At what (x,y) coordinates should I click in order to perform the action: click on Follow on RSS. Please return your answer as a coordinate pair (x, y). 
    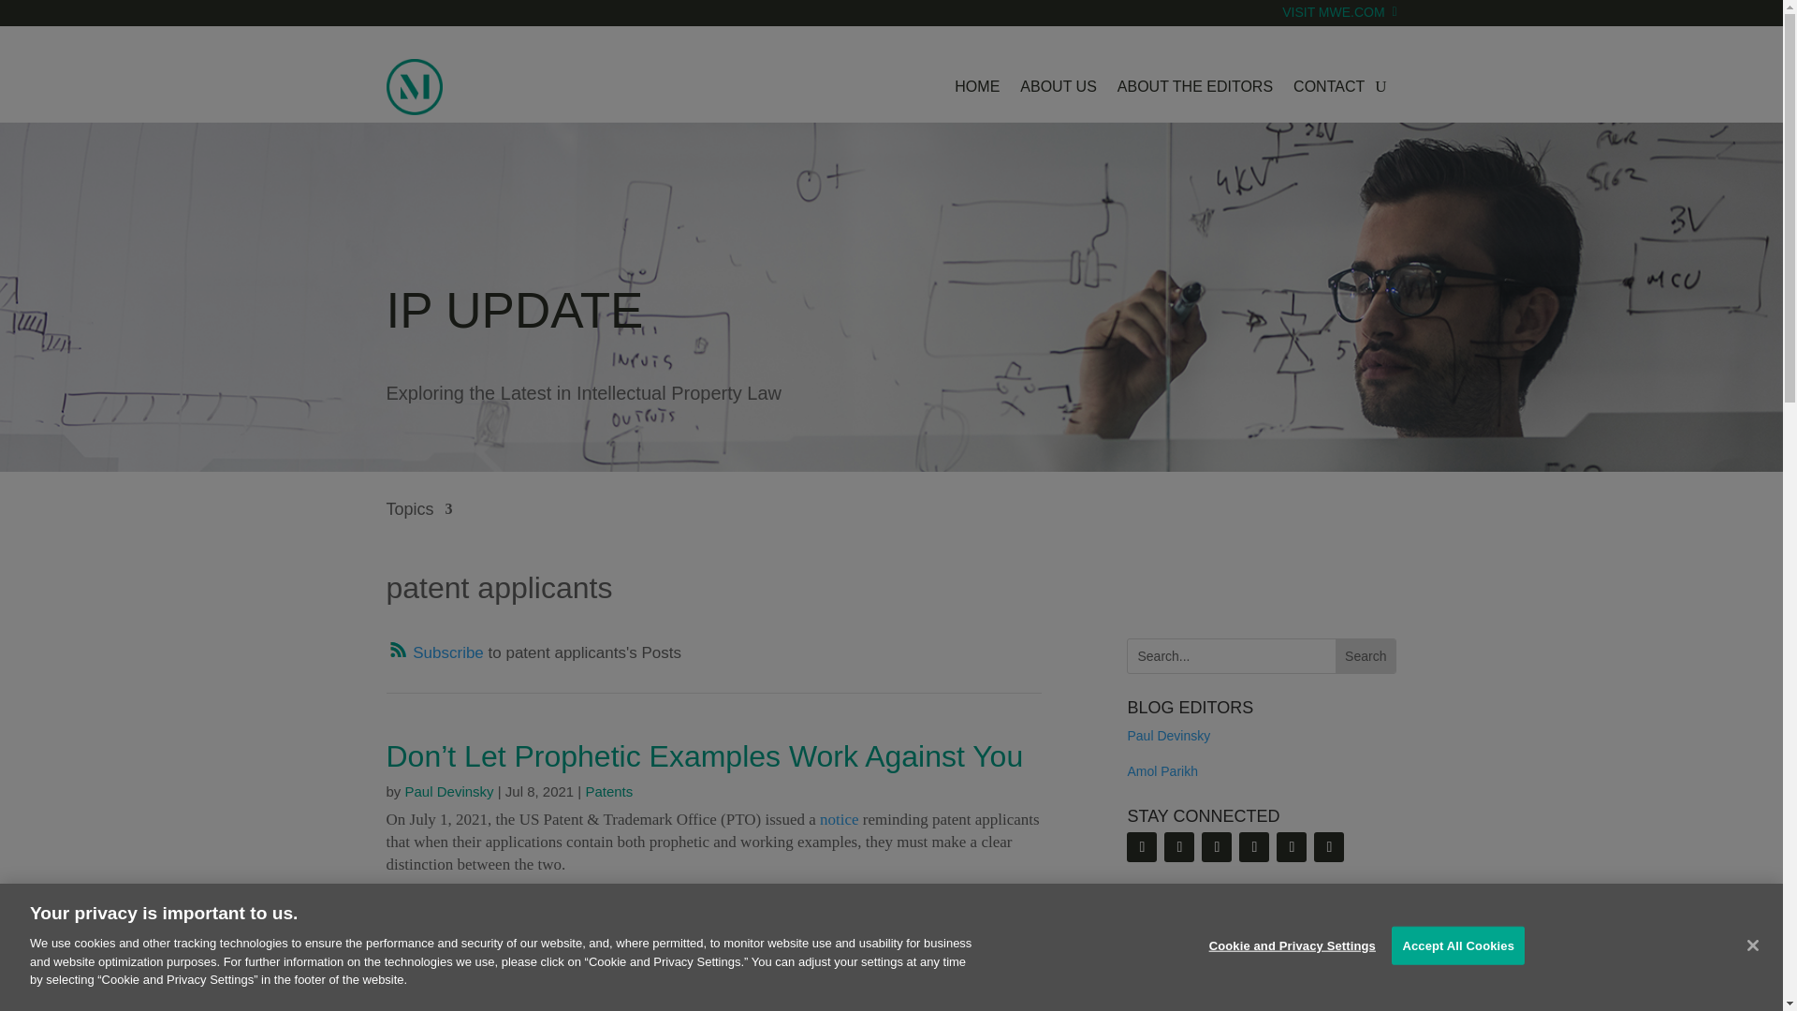
    Looking at the image, I should click on (1142, 846).